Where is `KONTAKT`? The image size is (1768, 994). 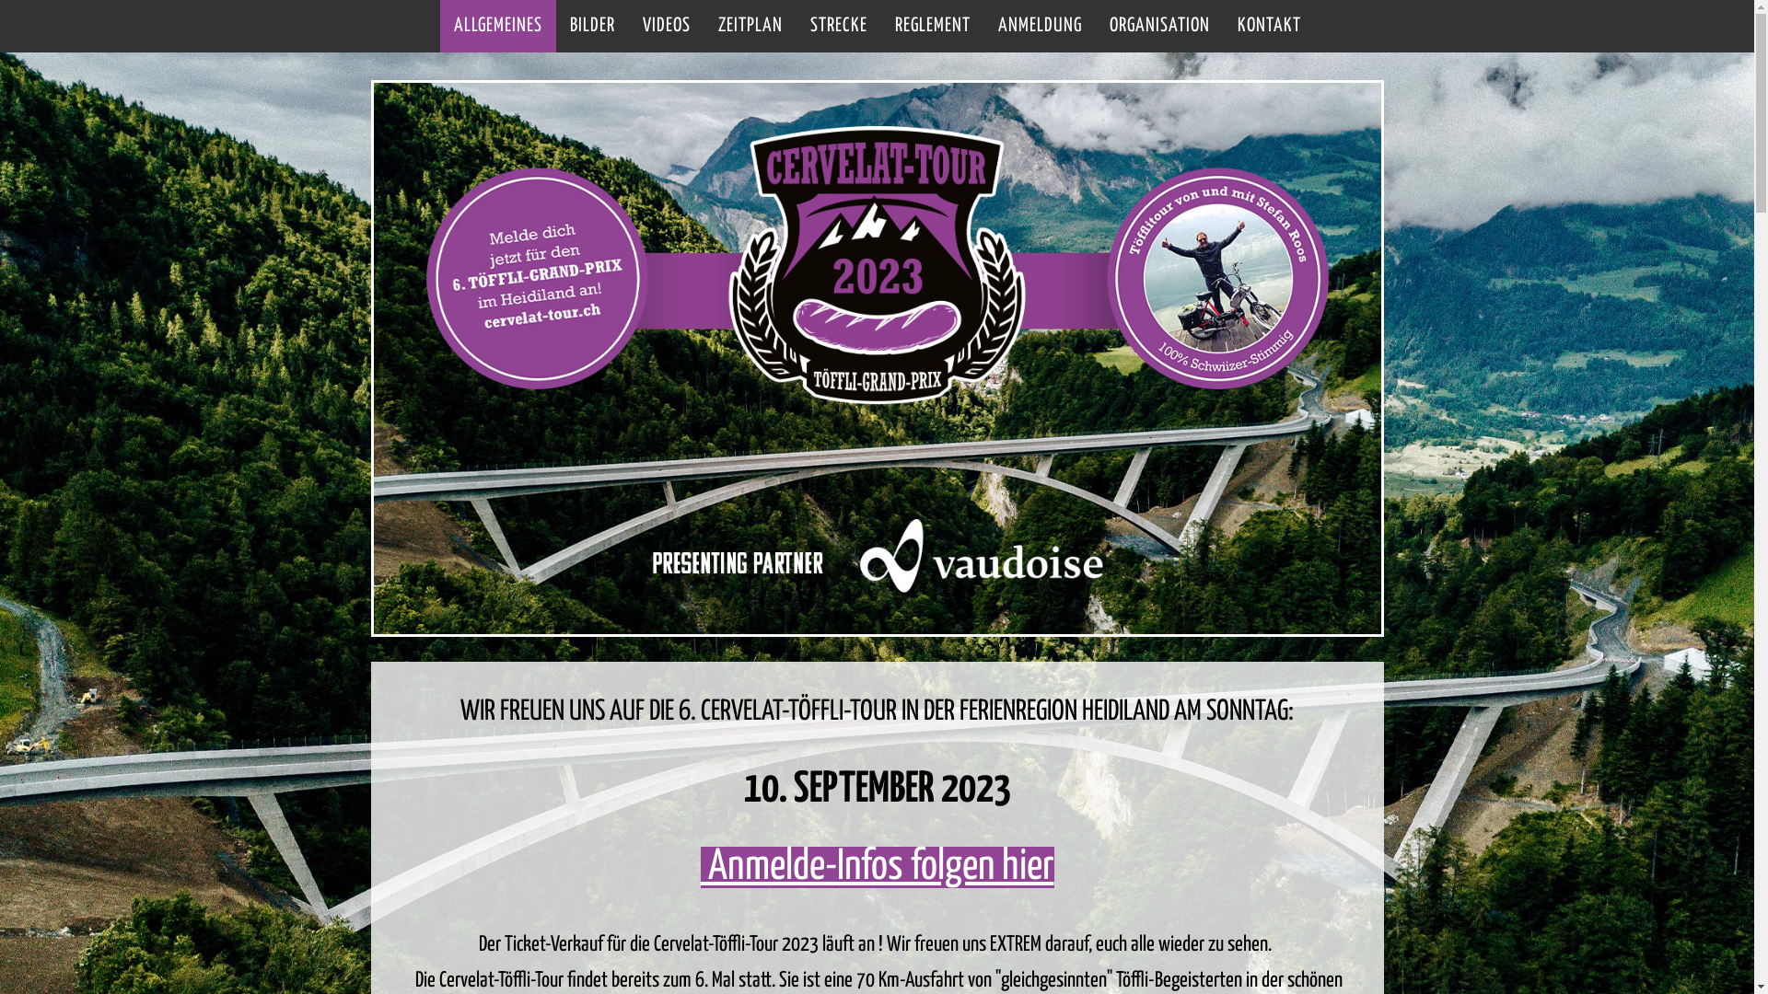 KONTAKT is located at coordinates (1269, 26).